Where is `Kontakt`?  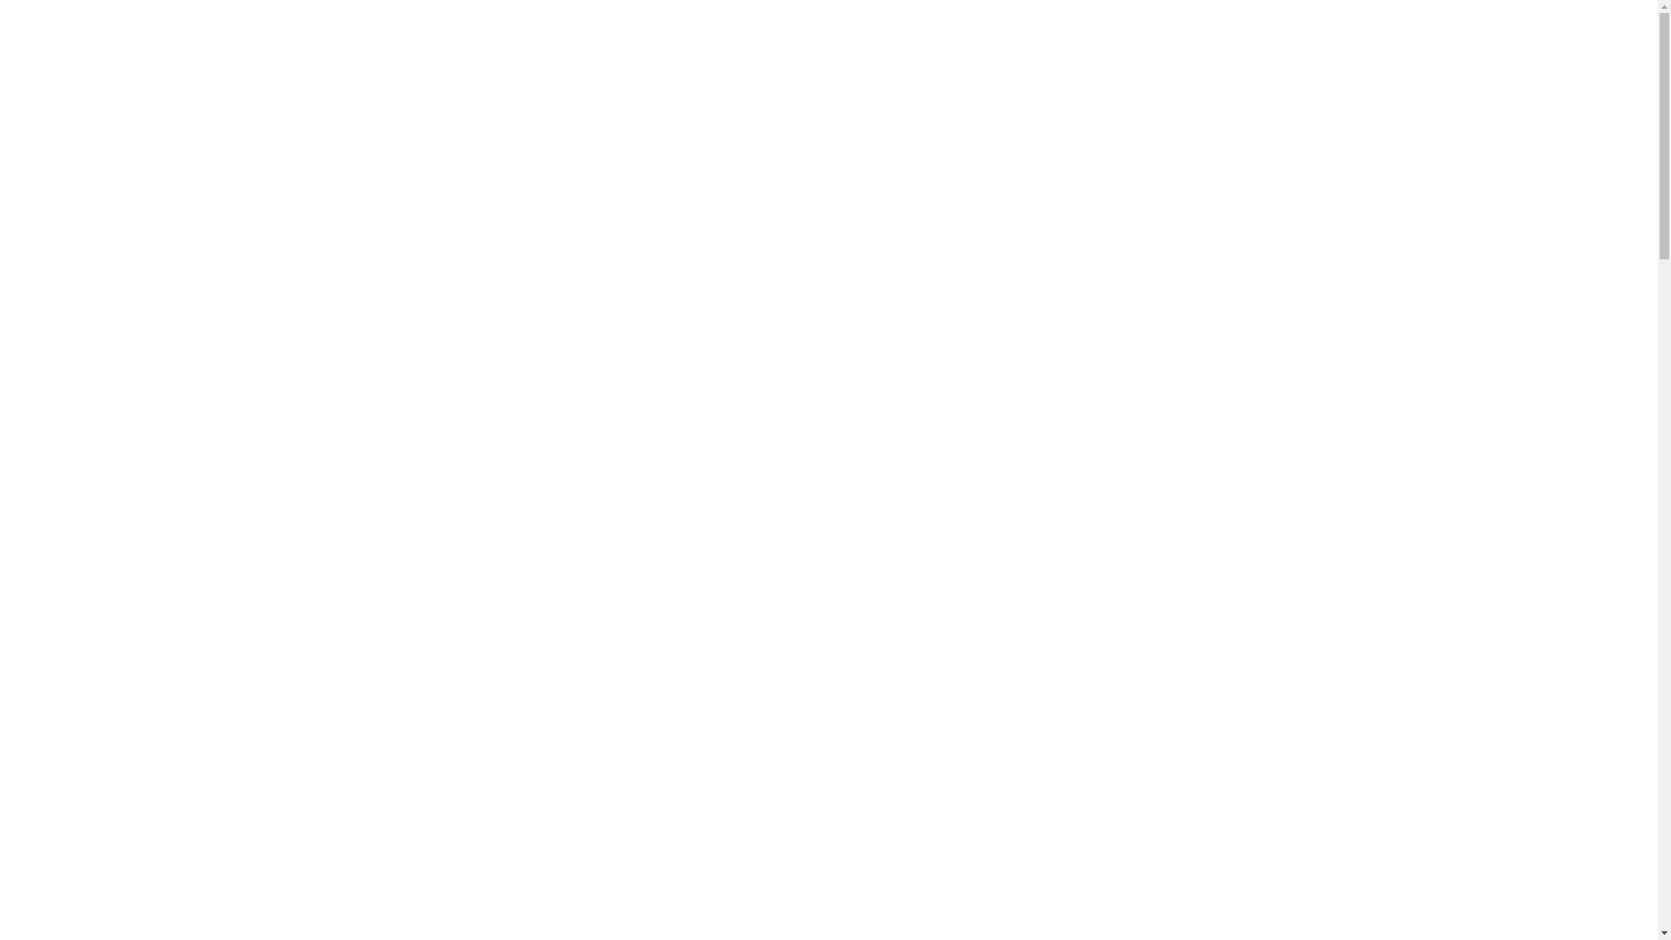
Kontakt is located at coordinates (216, 399).